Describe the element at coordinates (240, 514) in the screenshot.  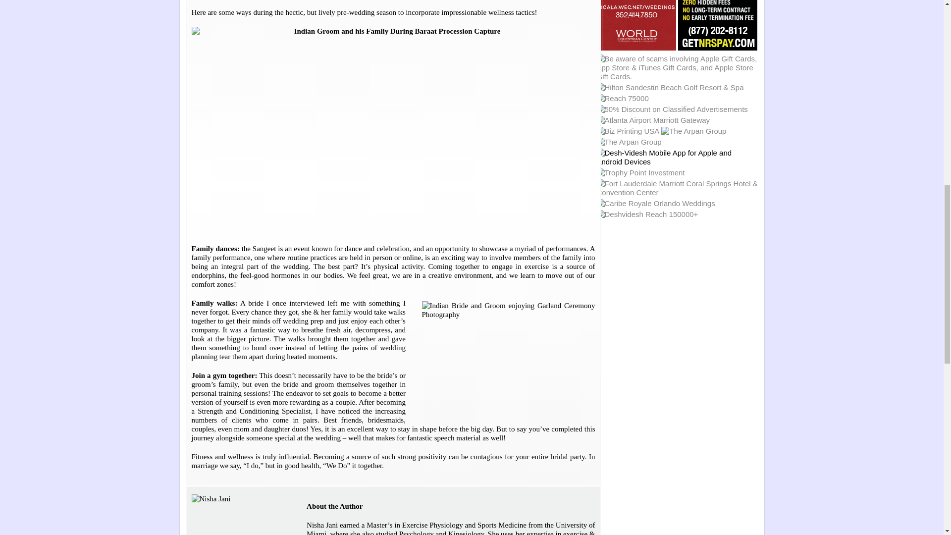
I see `Nisha Jani ` at that location.